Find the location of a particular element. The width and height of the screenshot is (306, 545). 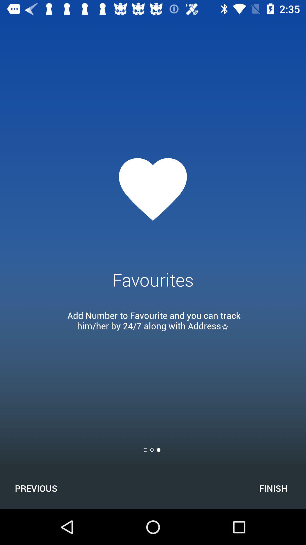

open the finish is located at coordinates (273, 488).